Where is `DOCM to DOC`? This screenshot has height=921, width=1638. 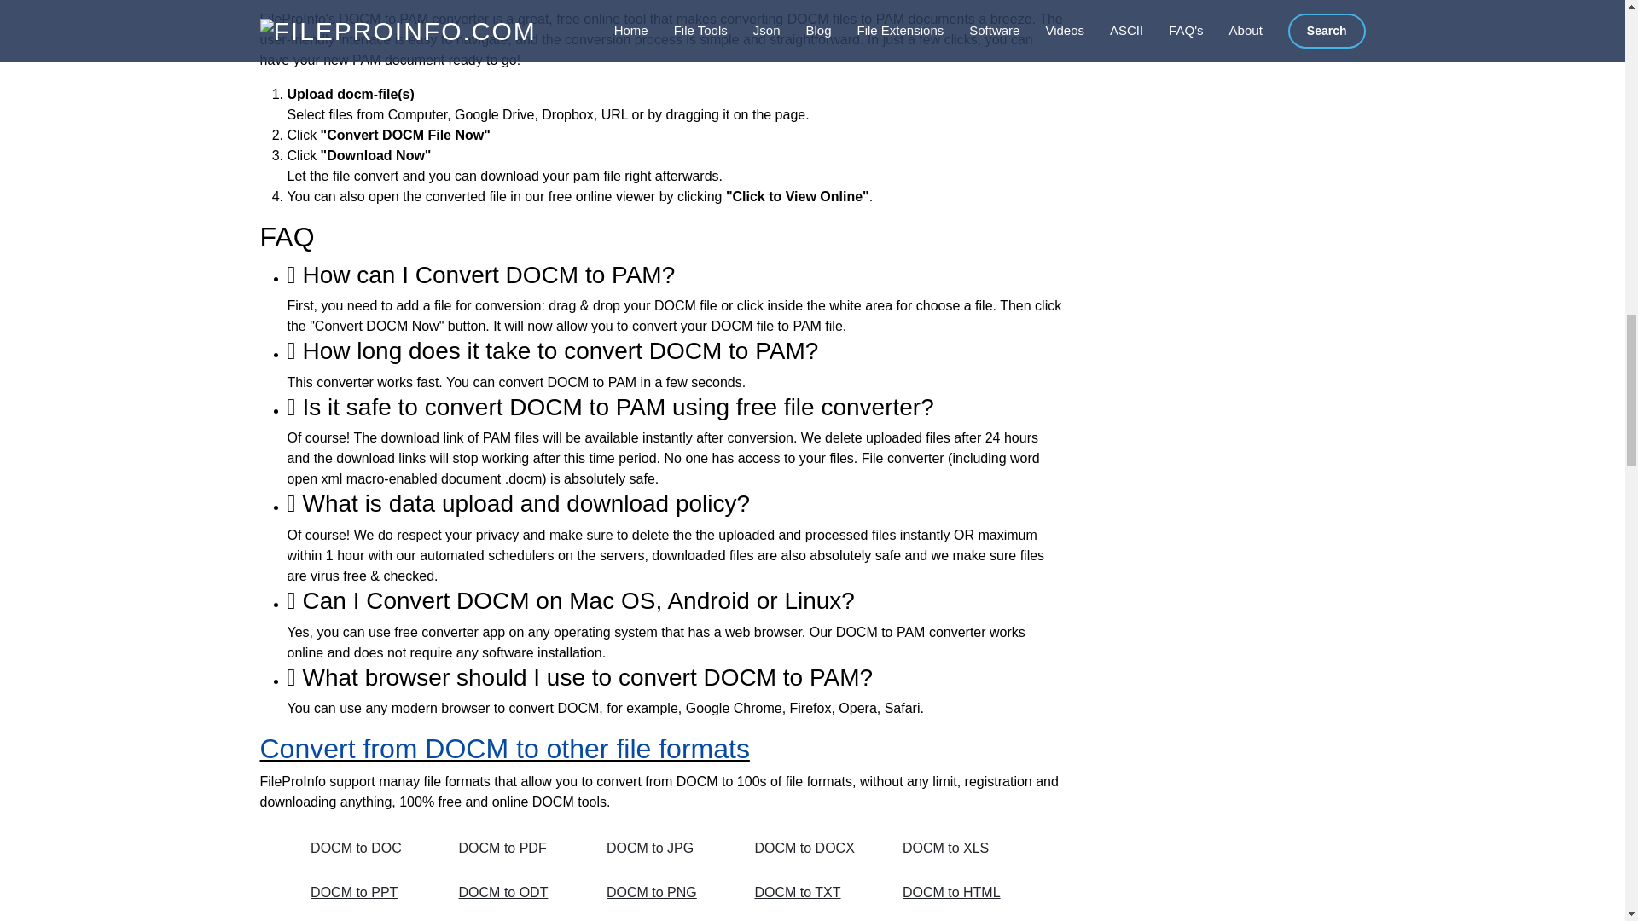
DOCM to DOC is located at coordinates (365, 849).